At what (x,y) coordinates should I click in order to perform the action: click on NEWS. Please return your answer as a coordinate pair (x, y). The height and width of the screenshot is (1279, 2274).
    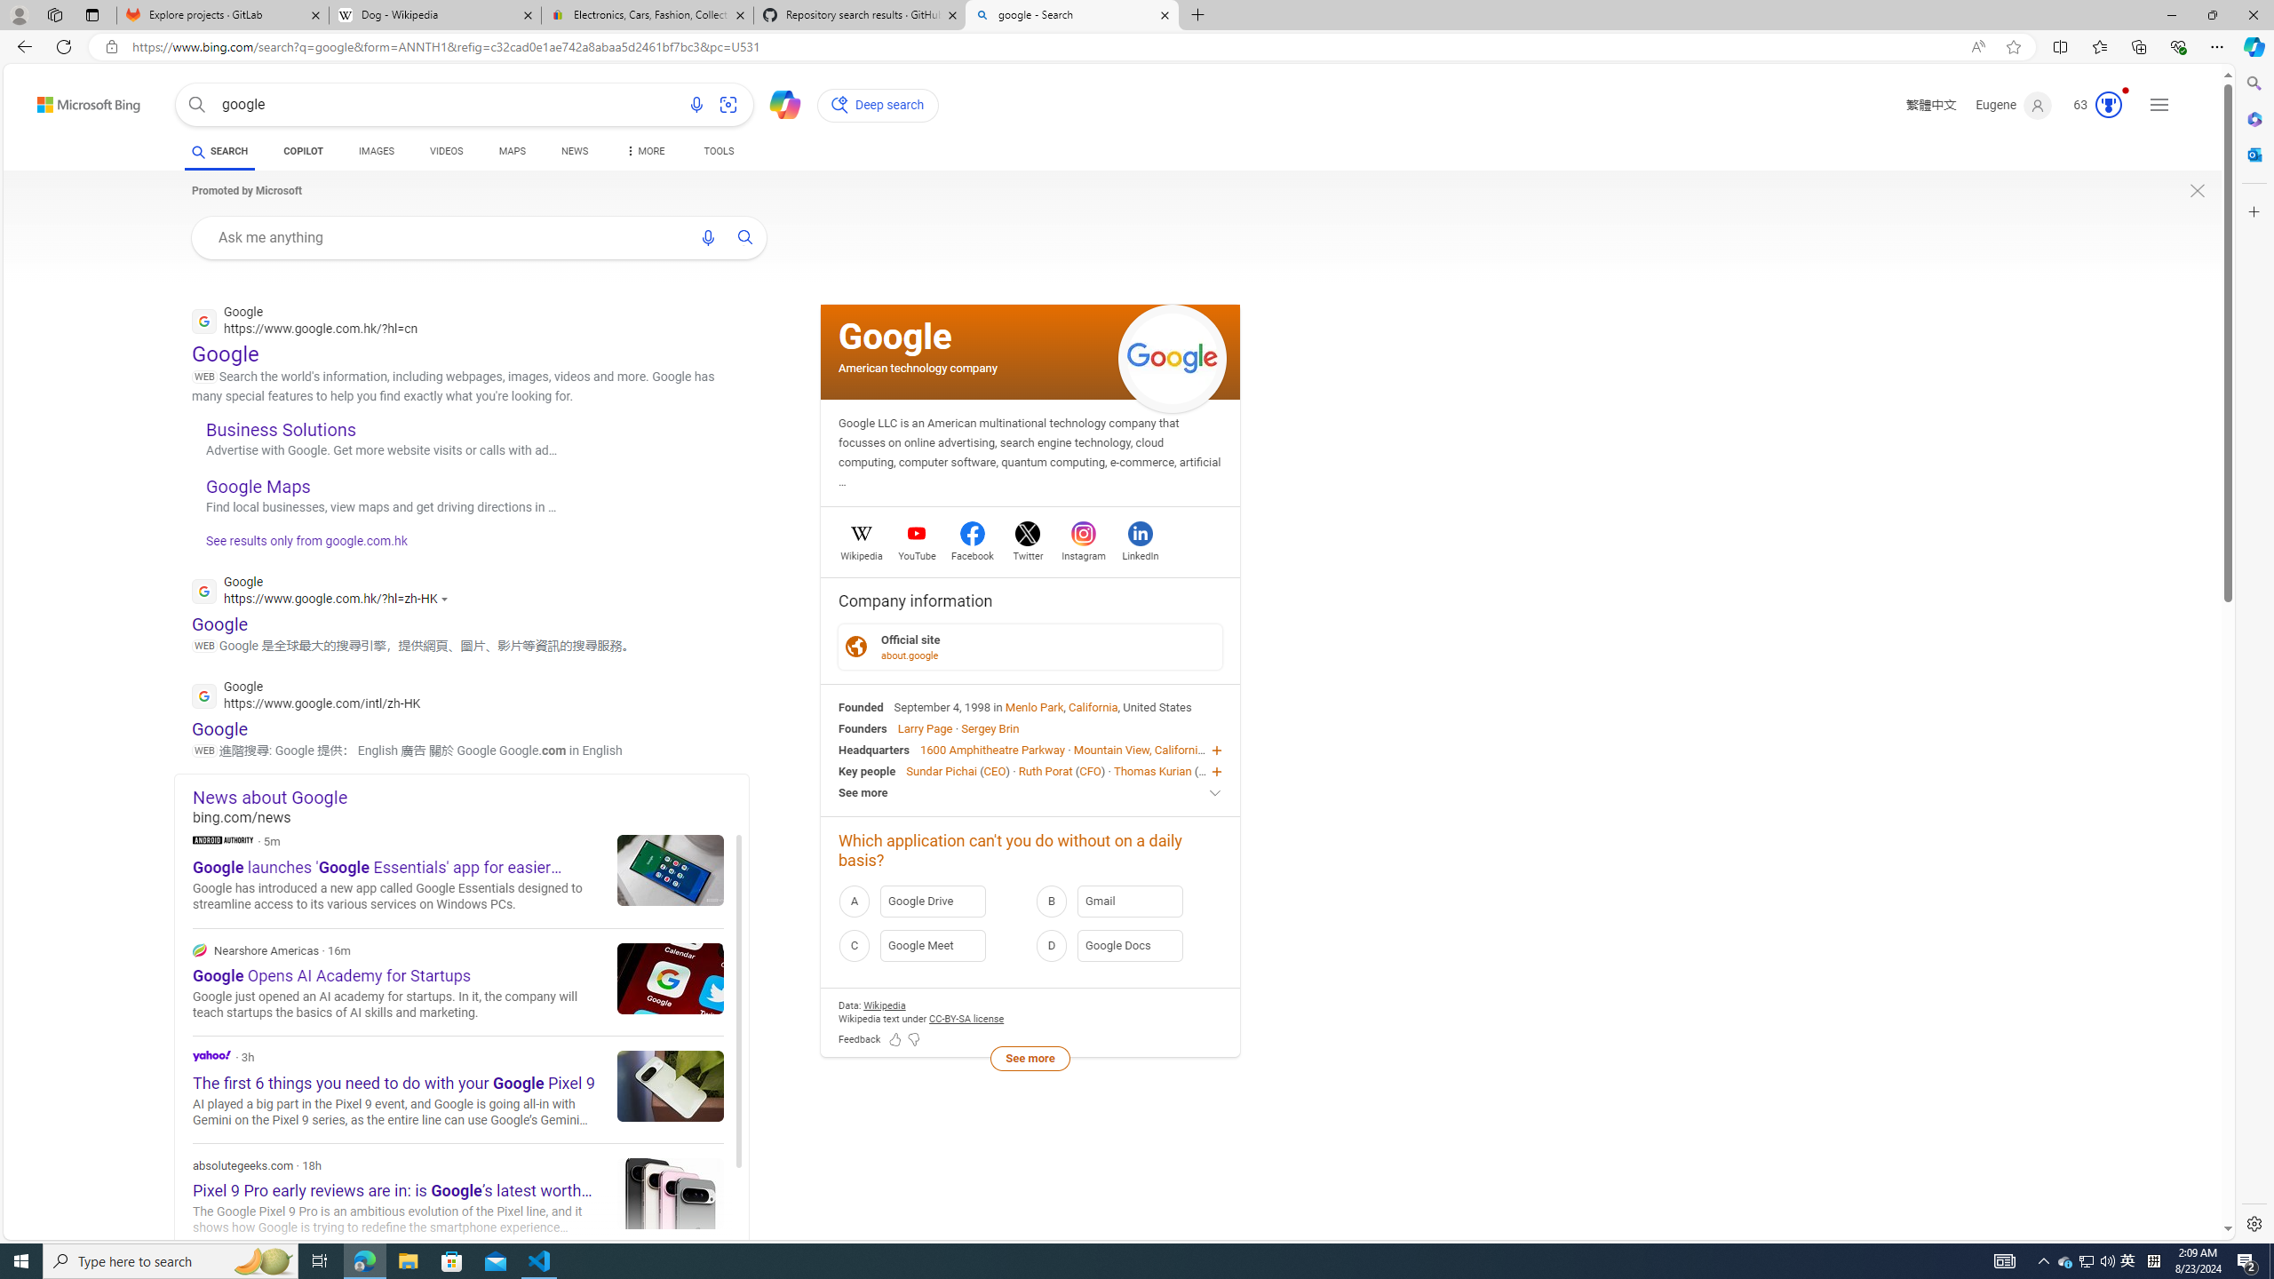
    Looking at the image, I should click on (574, 154).